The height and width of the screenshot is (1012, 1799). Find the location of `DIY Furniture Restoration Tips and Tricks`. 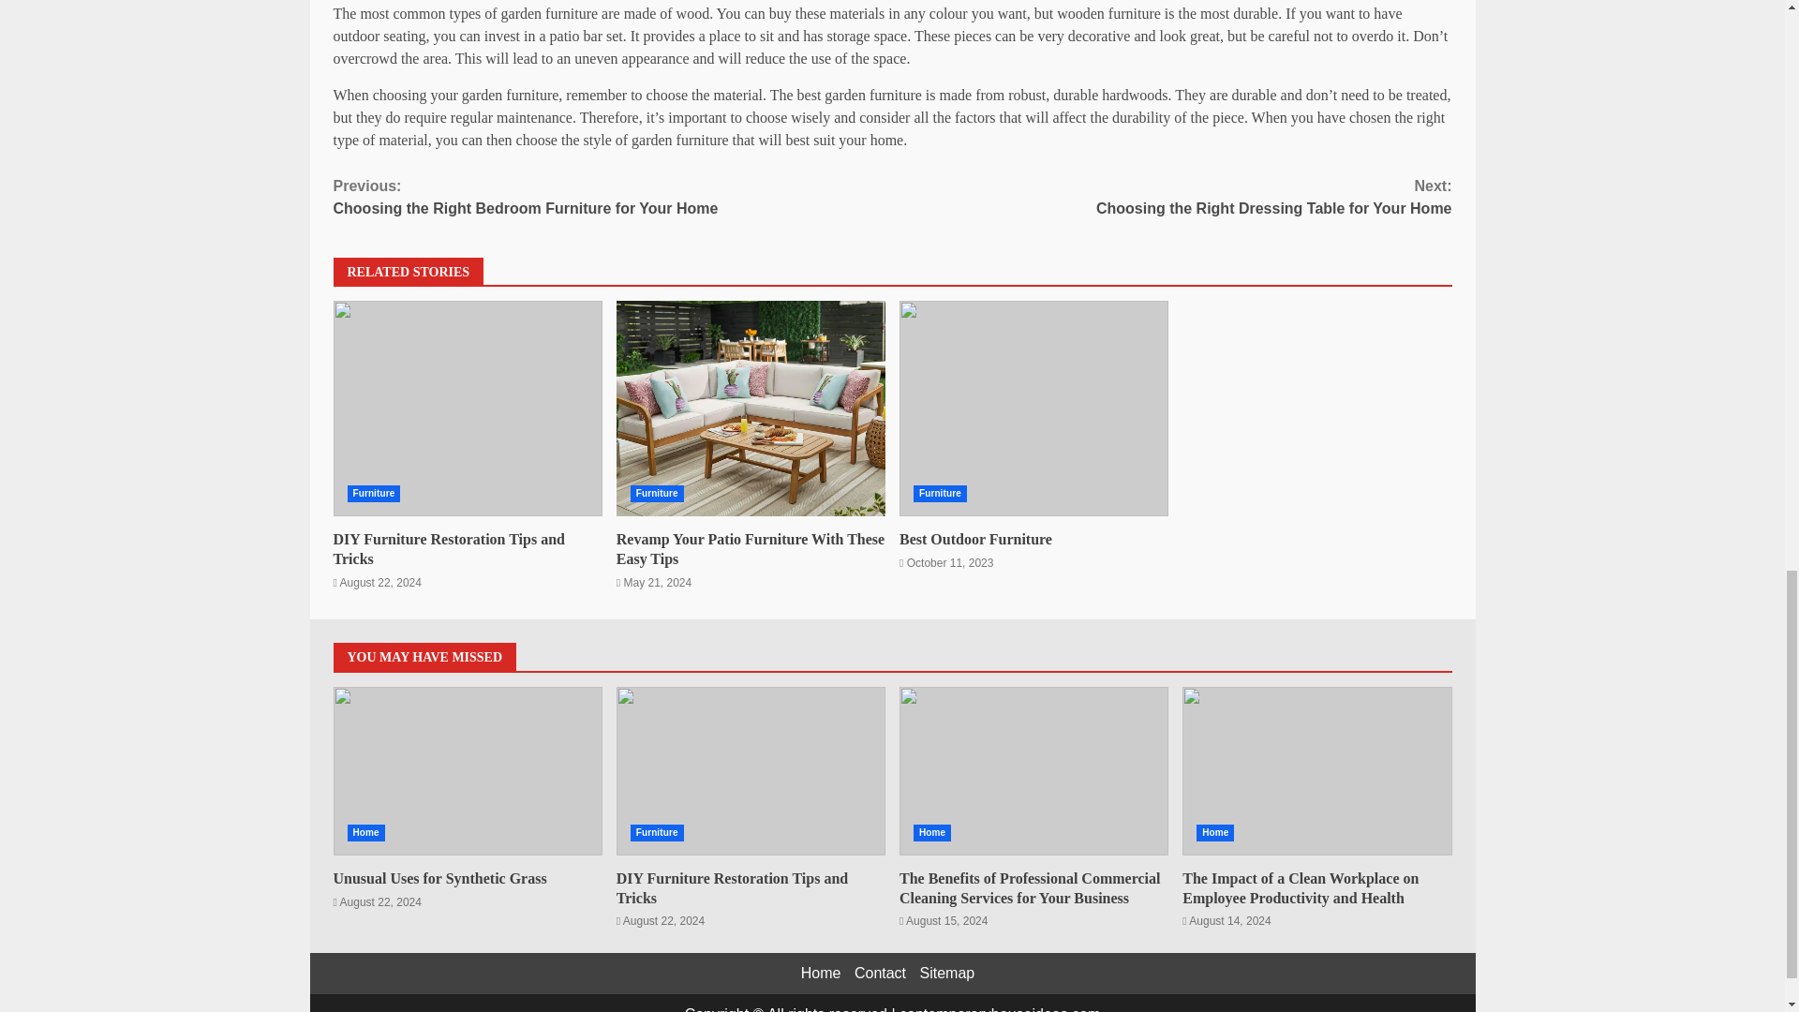

DIY Furniture Restoration Tips and Tricks is located at coordinates (448, 549).